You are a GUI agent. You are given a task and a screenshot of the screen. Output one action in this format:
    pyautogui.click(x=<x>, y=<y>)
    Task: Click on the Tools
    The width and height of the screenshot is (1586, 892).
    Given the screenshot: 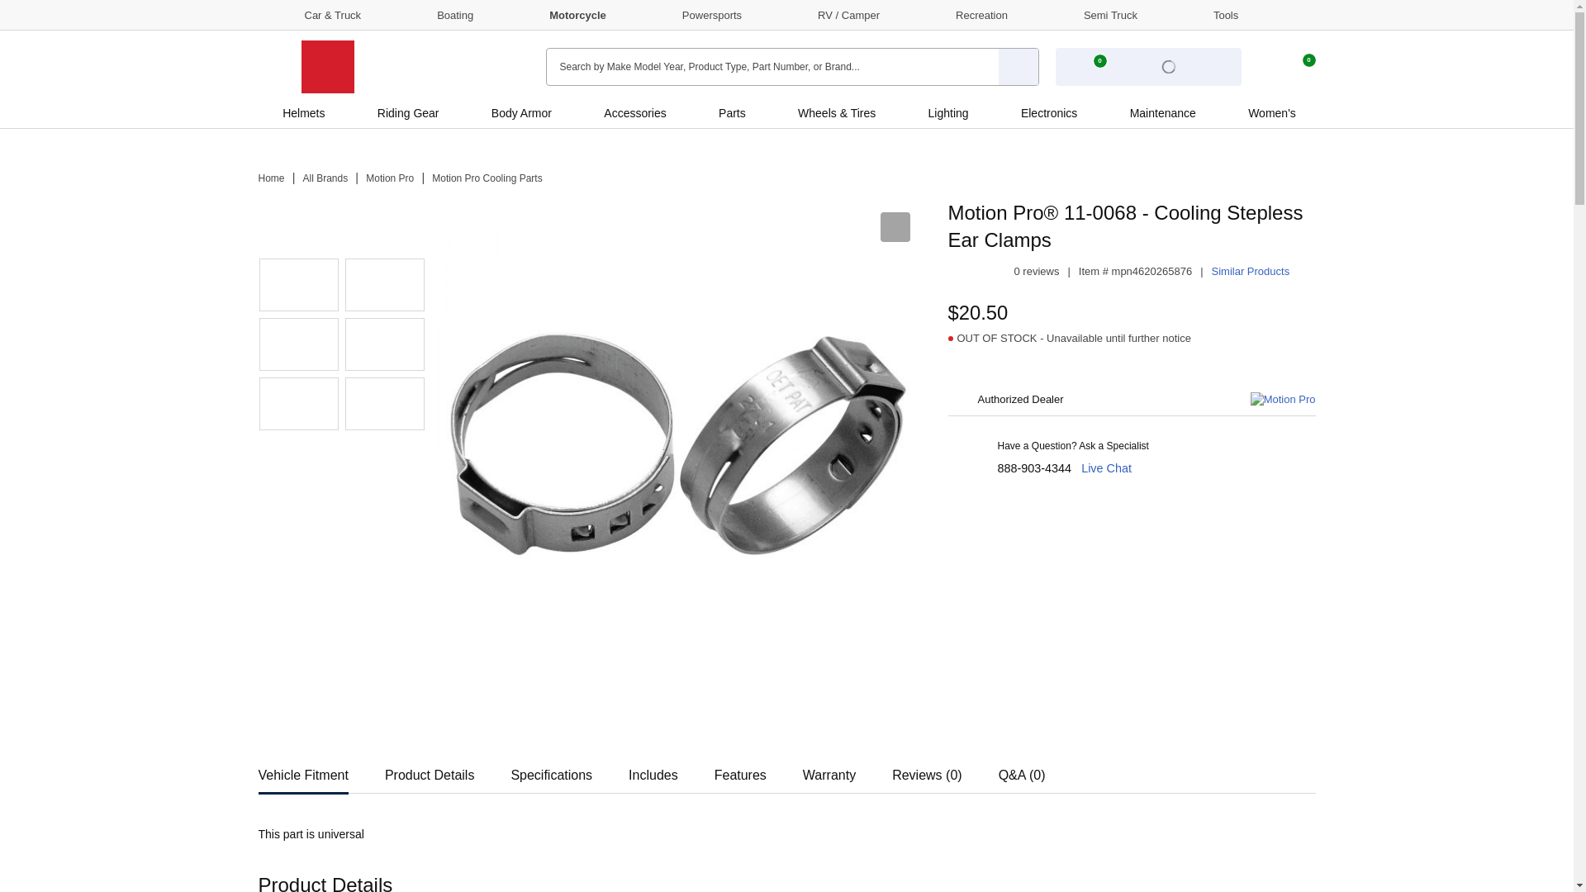 What is the action you would take?
    pyautogui.click(x=1211, y=14)
    